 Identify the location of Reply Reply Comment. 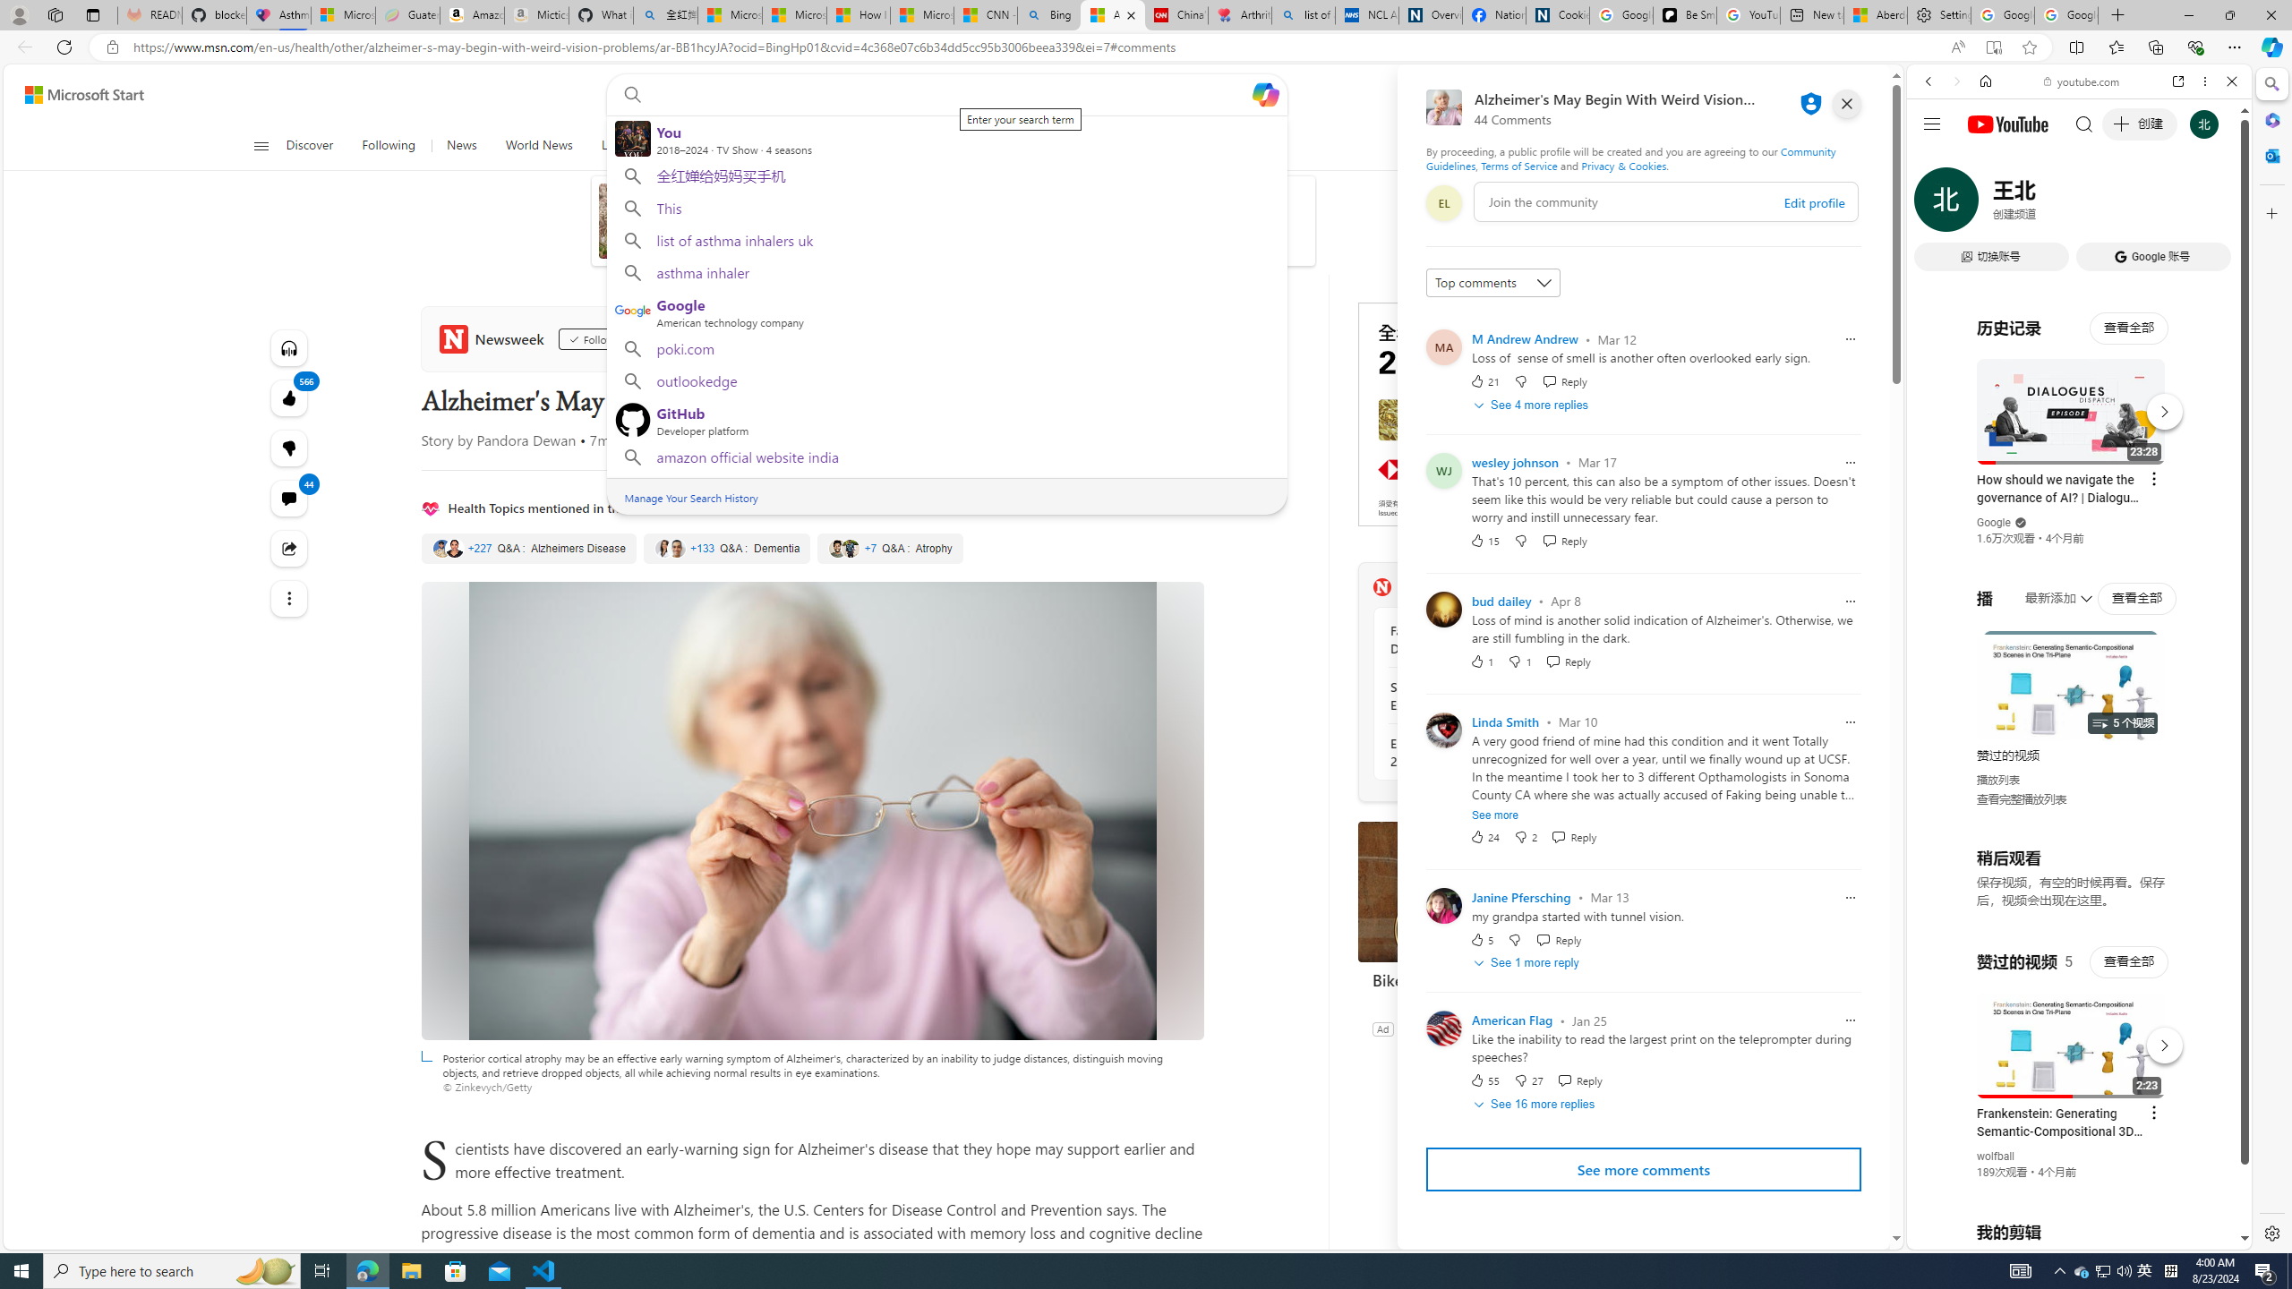
(1579, 1080).